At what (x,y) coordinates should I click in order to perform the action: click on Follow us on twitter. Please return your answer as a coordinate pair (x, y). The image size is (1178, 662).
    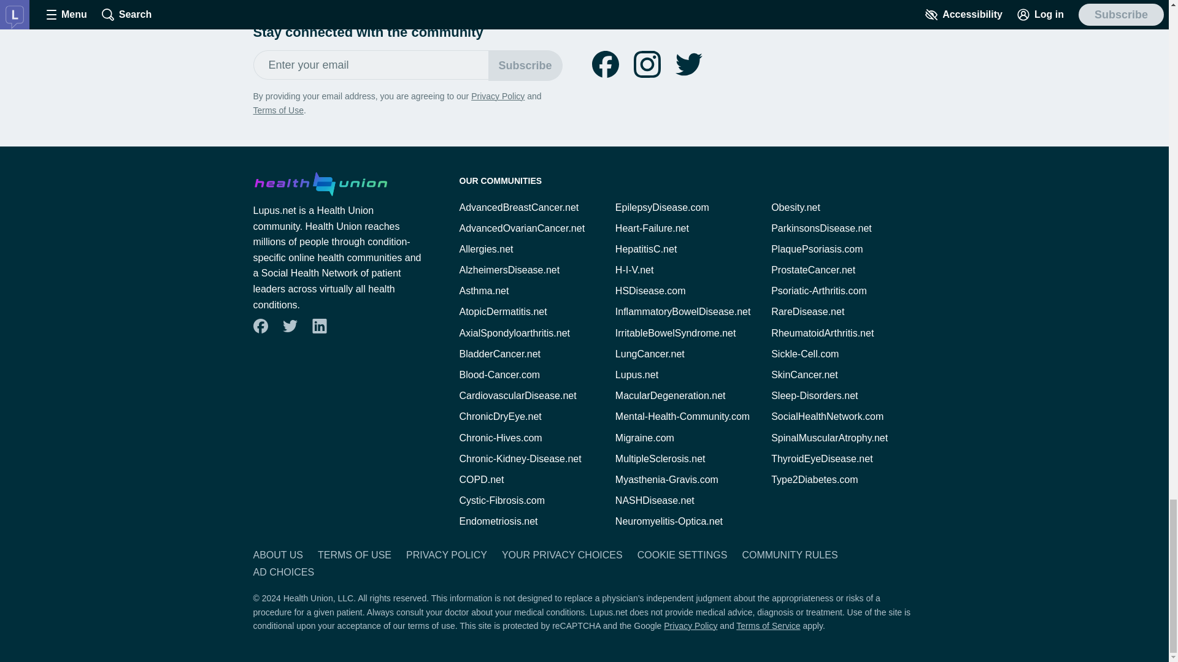
    Looking at the image, I should click on (688, 64).